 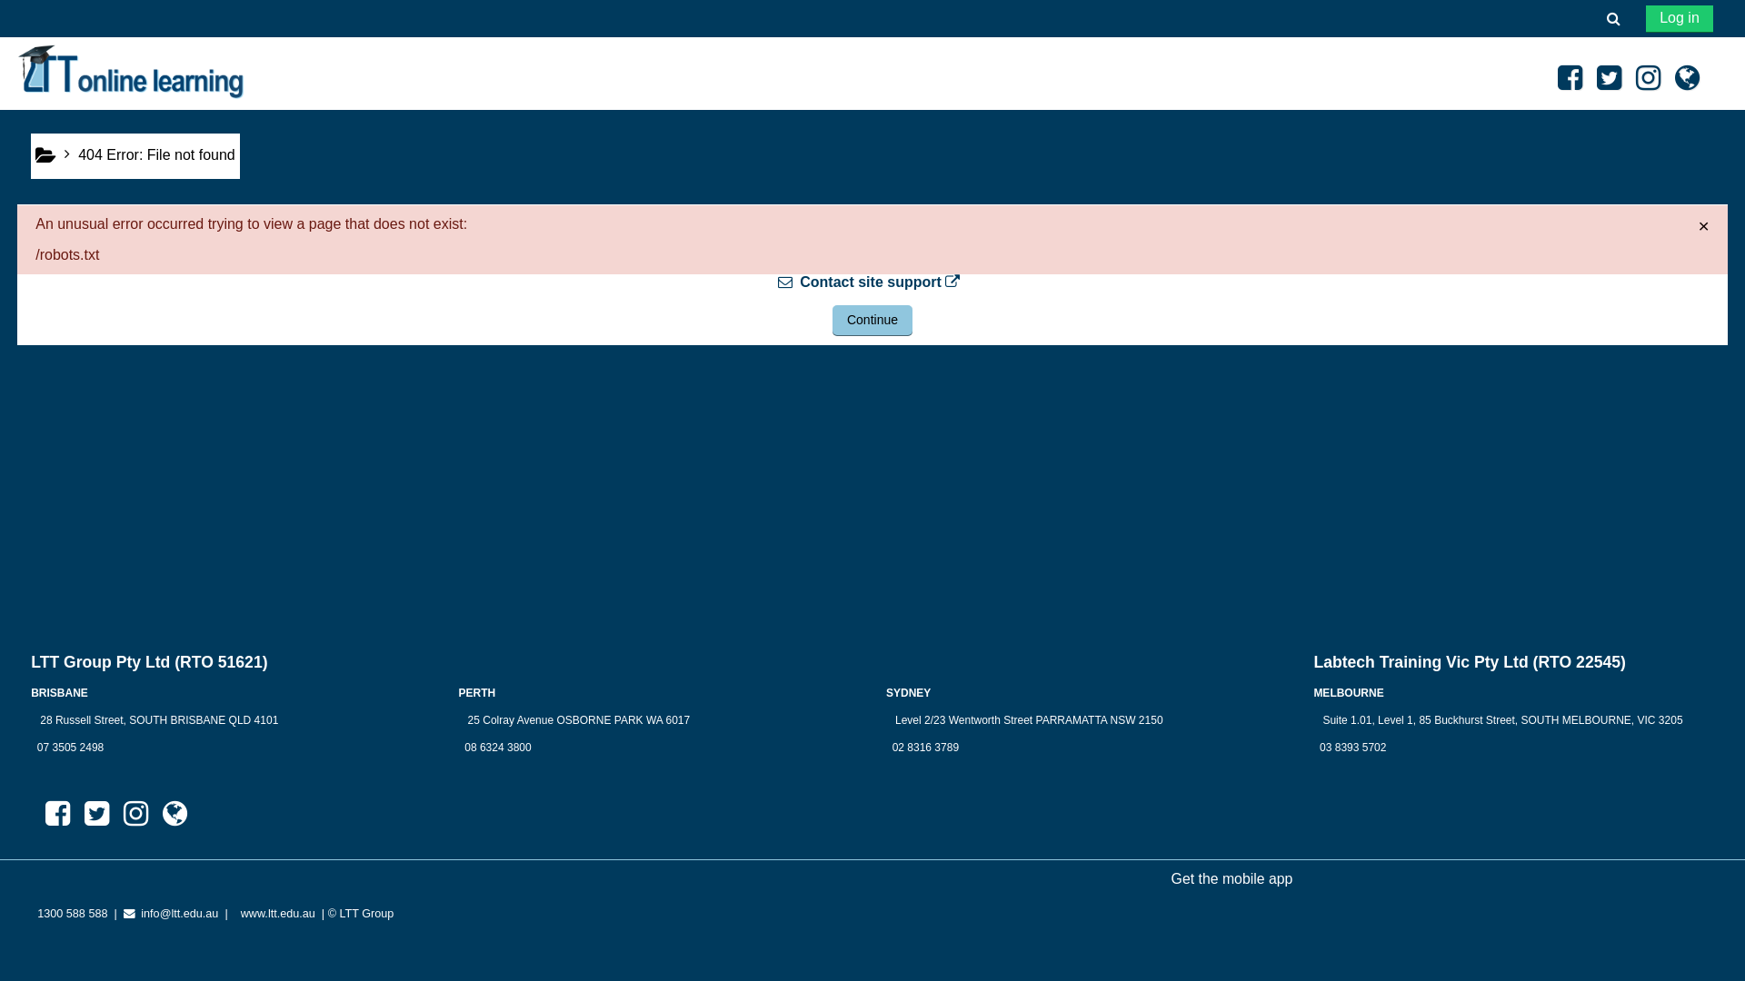 What do you see at coordinates (131, 73) in the screenshot?
I see `LTT Online Learning` at bounding box center [131, 73].